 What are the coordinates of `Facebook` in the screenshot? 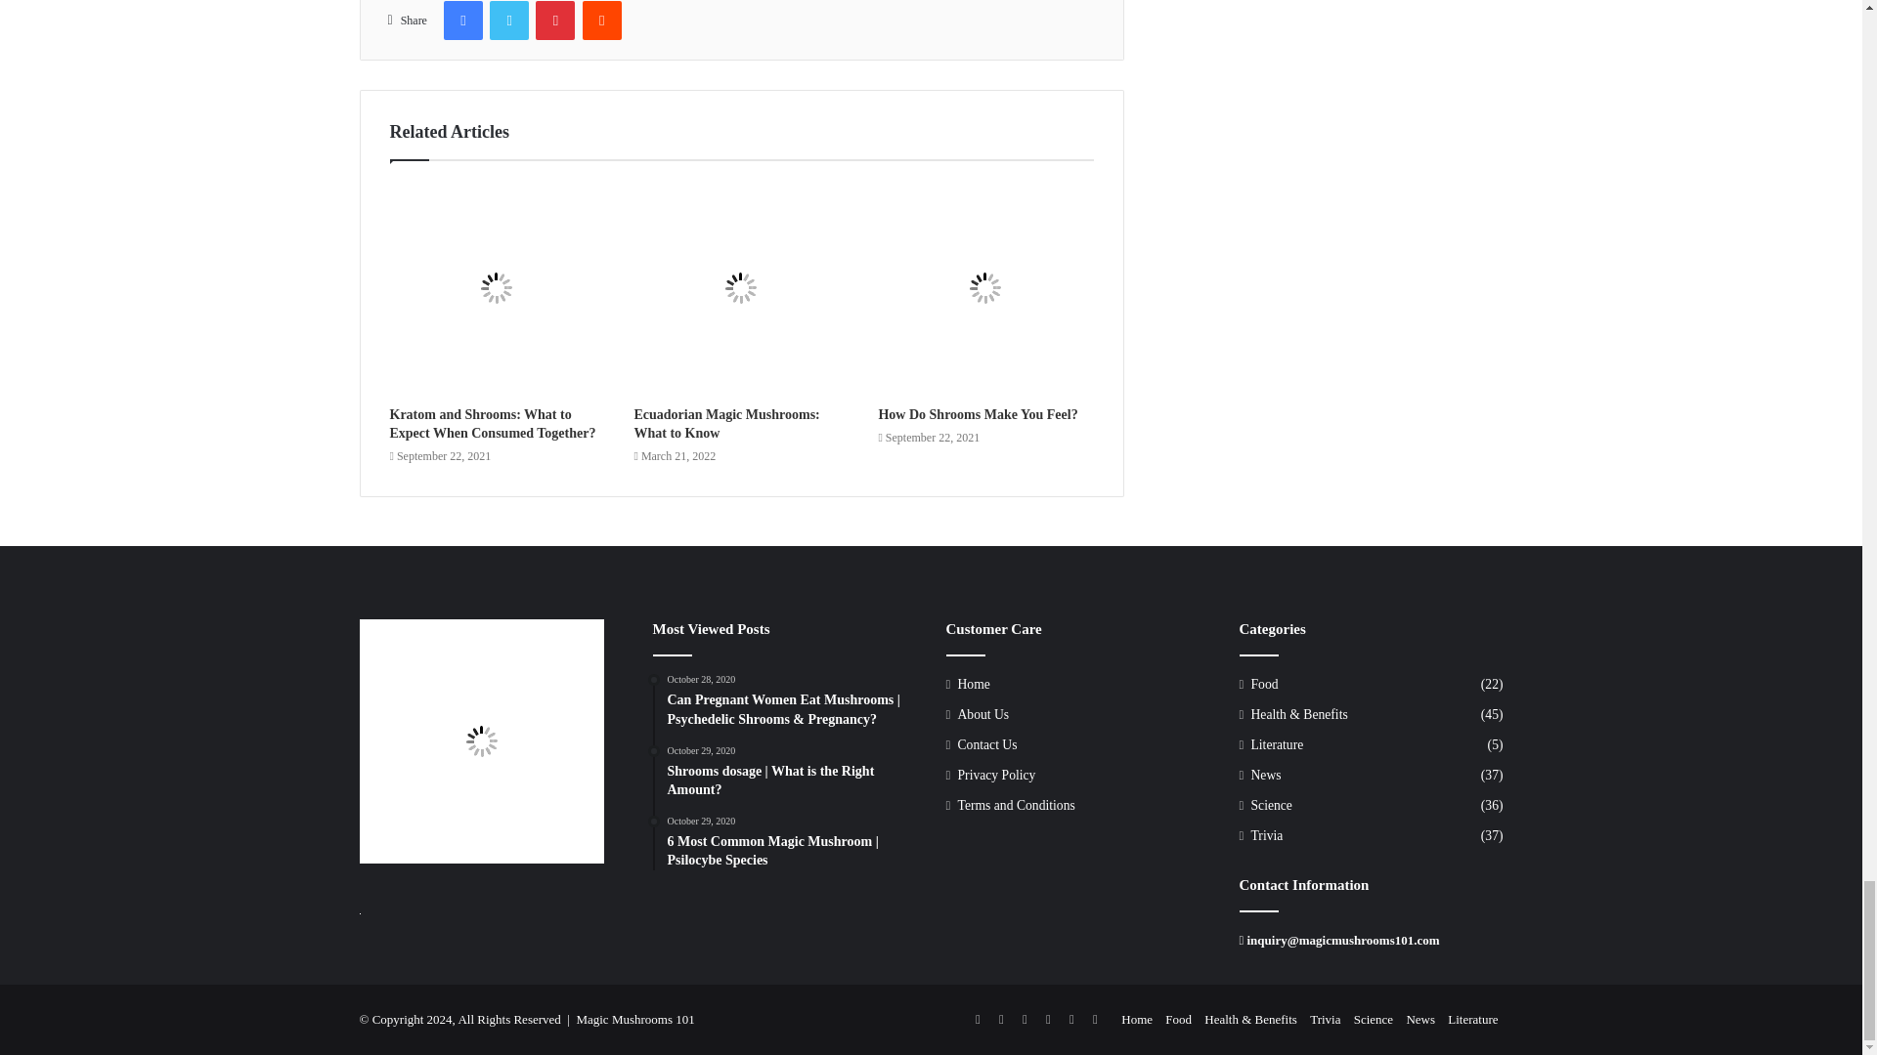 It's located at (462, 21).